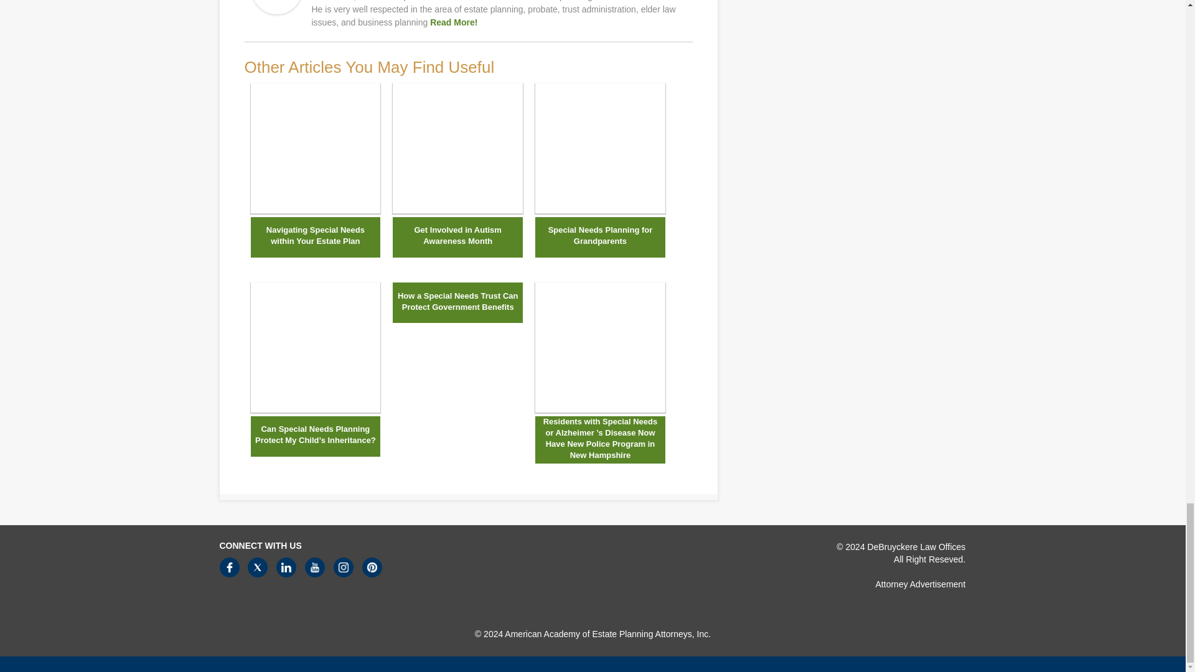 The image size is (1195, 672). Describe the element at coordinates (457, 301) in the screenshot. I see `How a Special Needs Trust Can Protect Government Benefits` at that location.